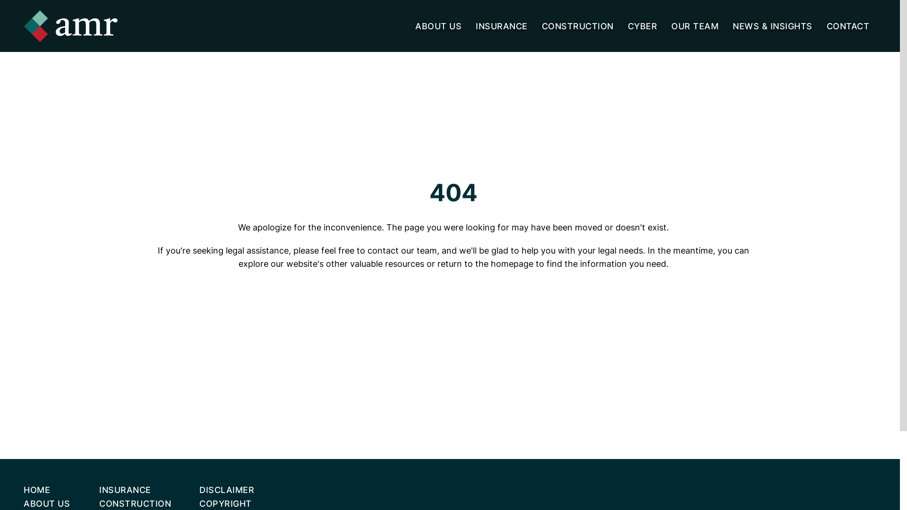  I want to click on OUR TEAM, so click(695, 25).